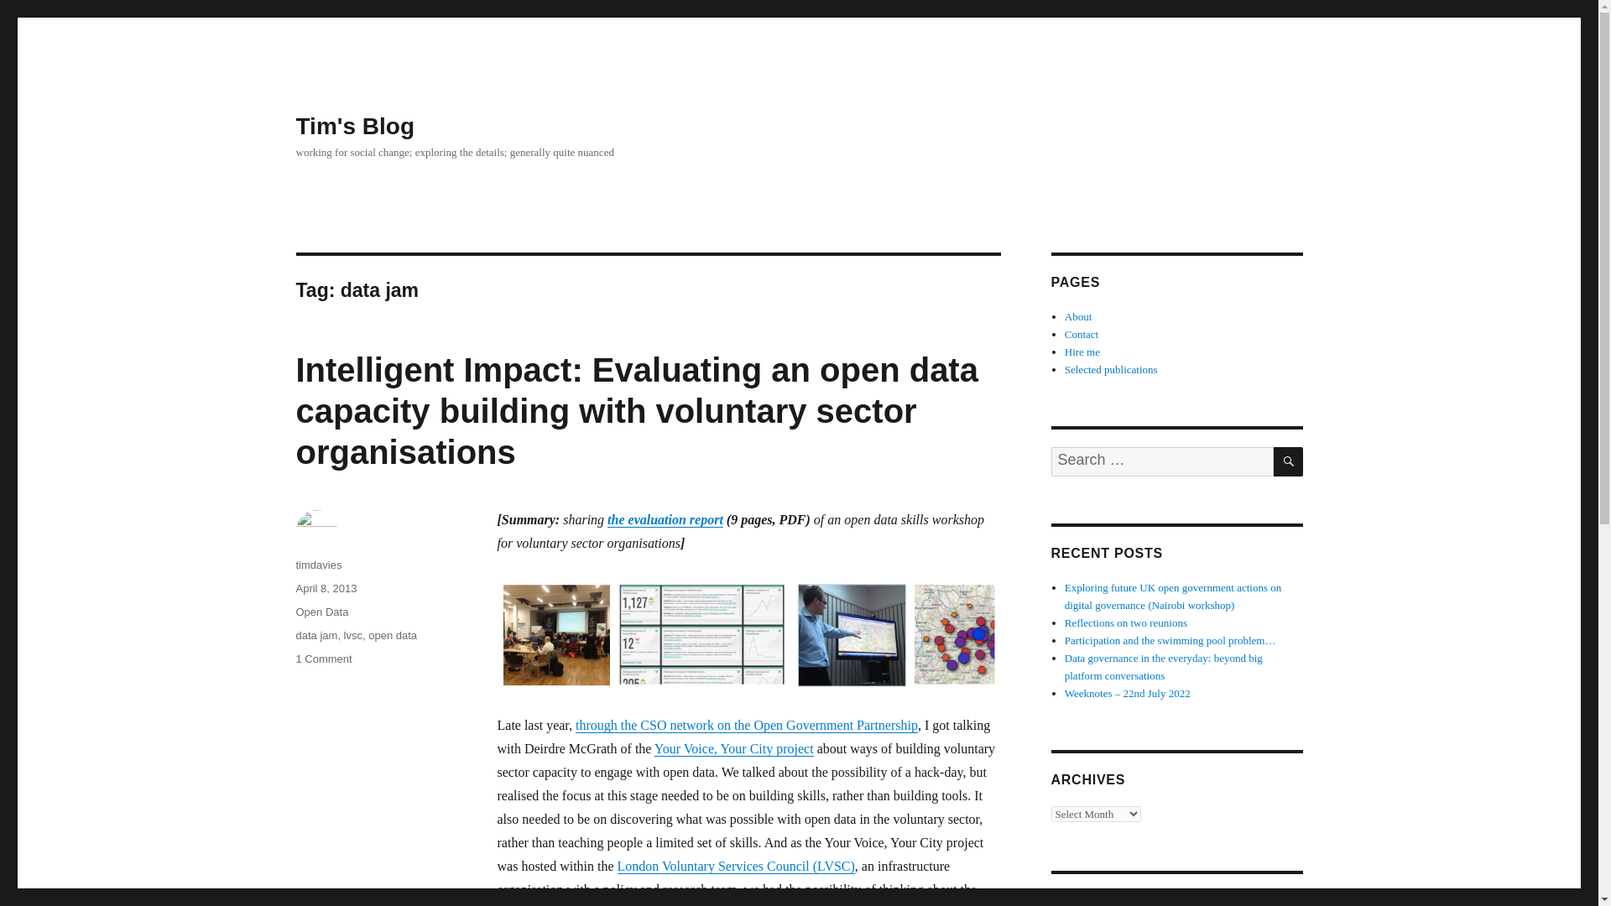 The height and width of the screenshot is (906, 1611). Describe the element at coordinates (1082, 351) in the screenshot. I see `Hire me` at that location.